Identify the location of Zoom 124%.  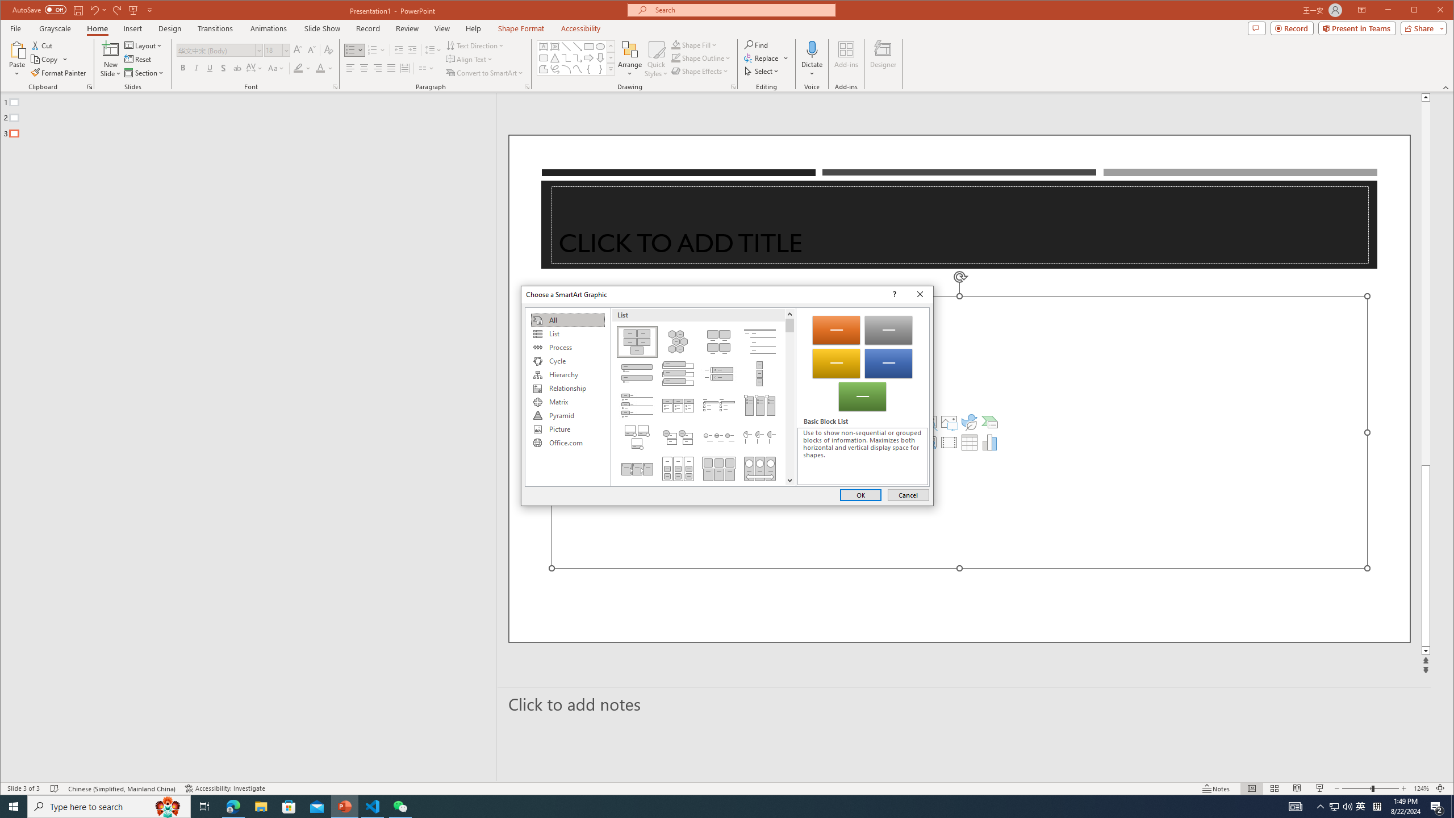
(1421, 788).